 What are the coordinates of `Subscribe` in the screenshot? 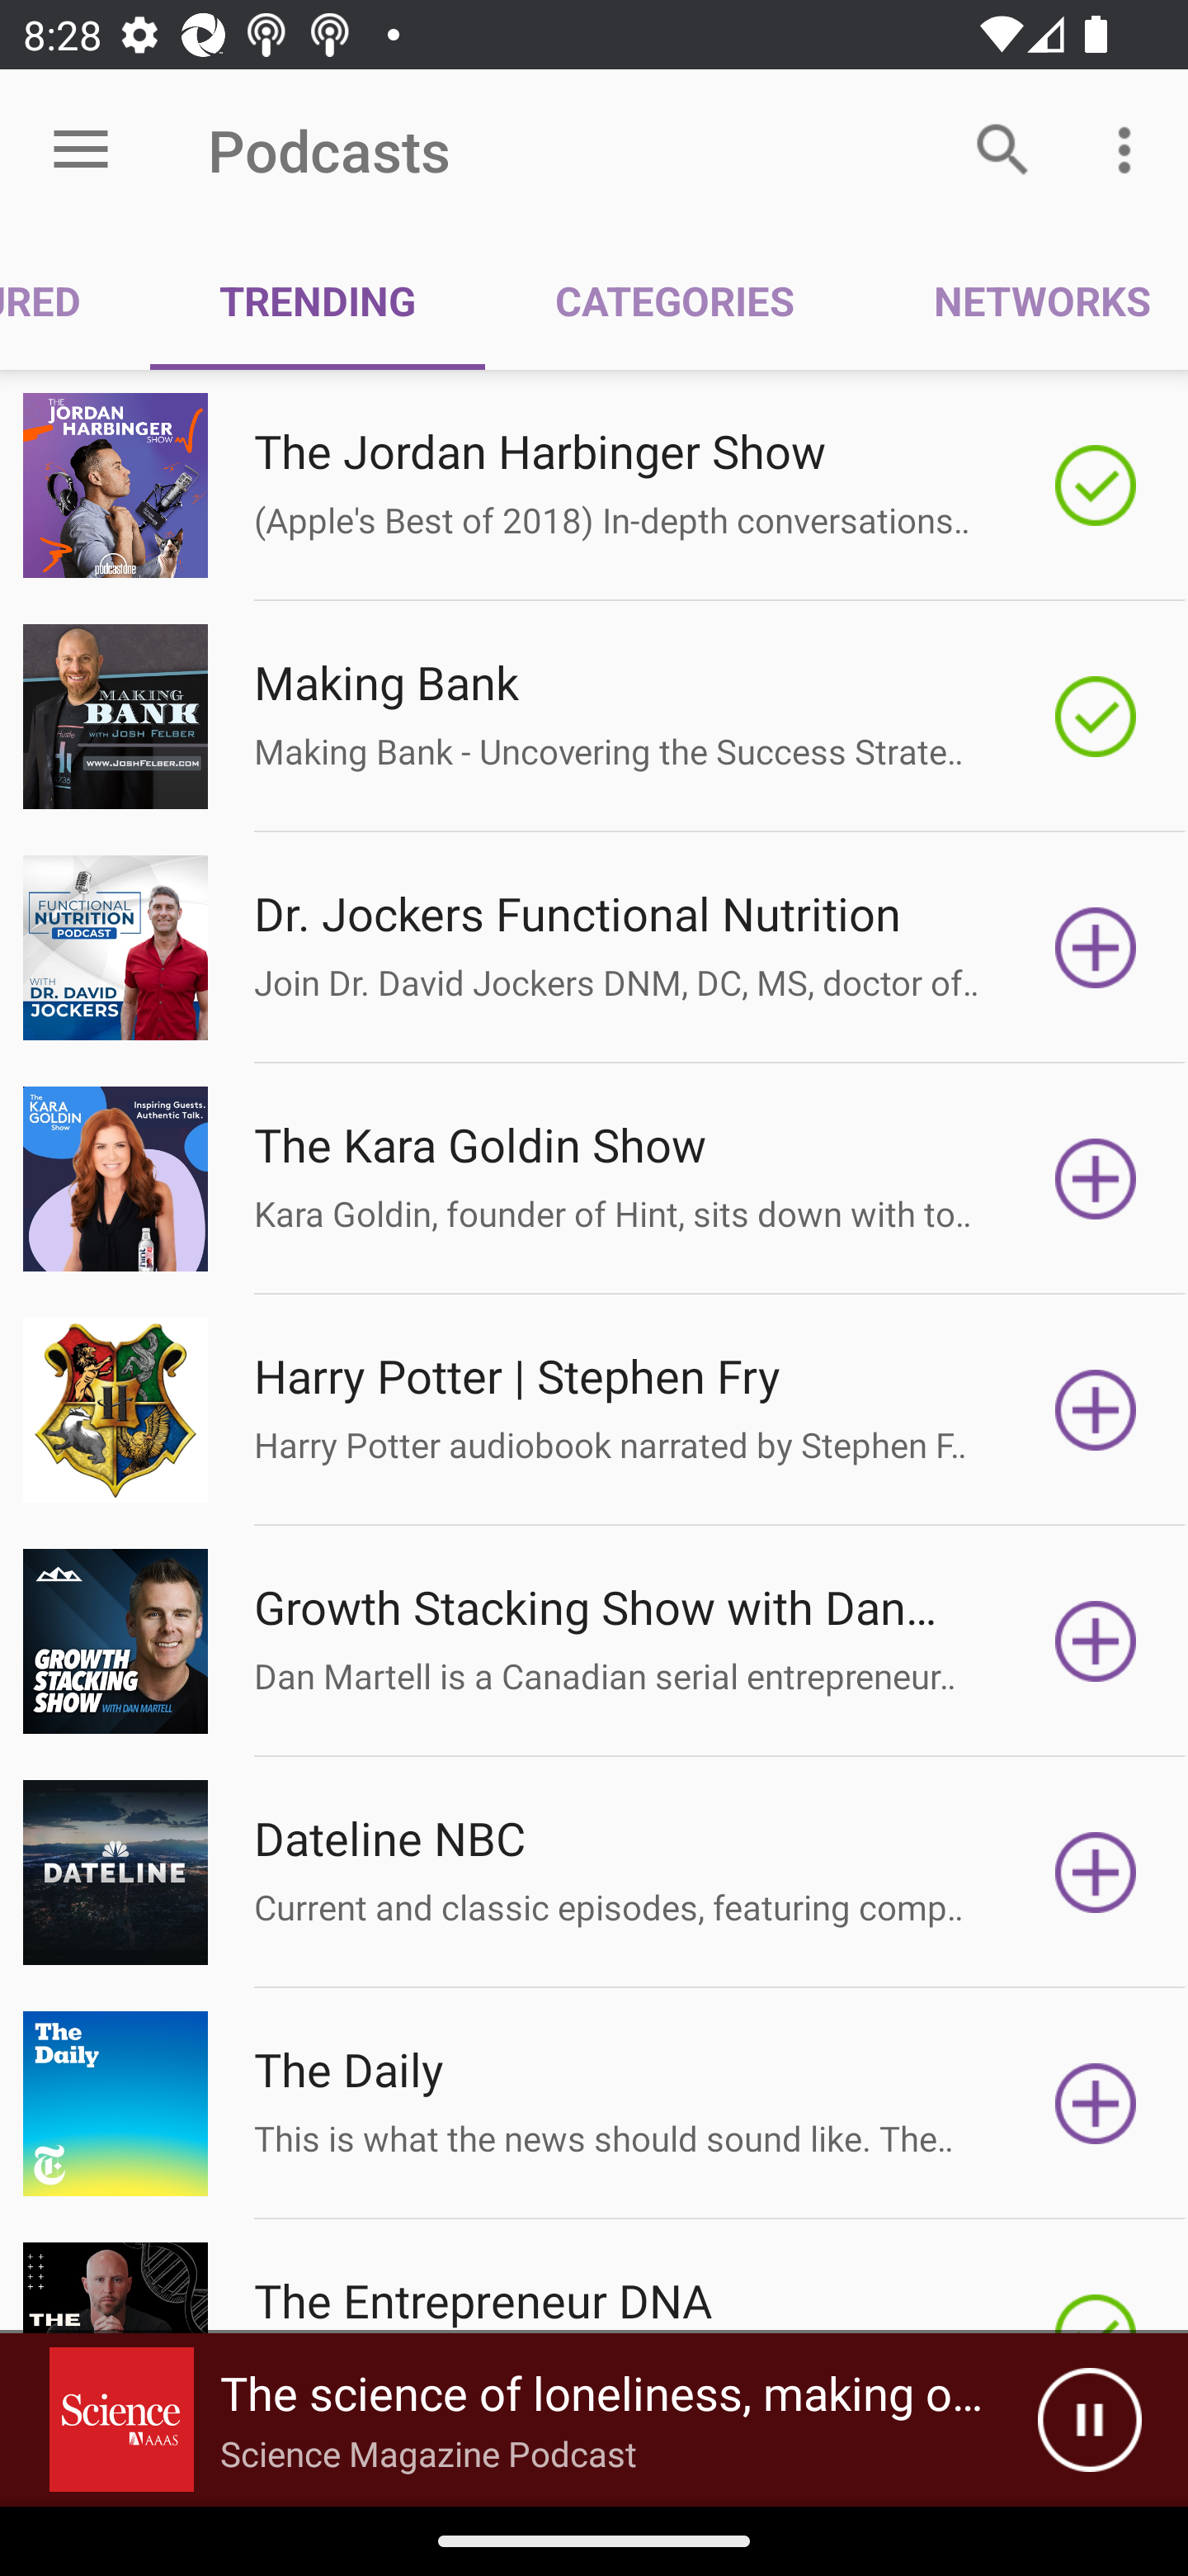 It's located at (1096, 1410).